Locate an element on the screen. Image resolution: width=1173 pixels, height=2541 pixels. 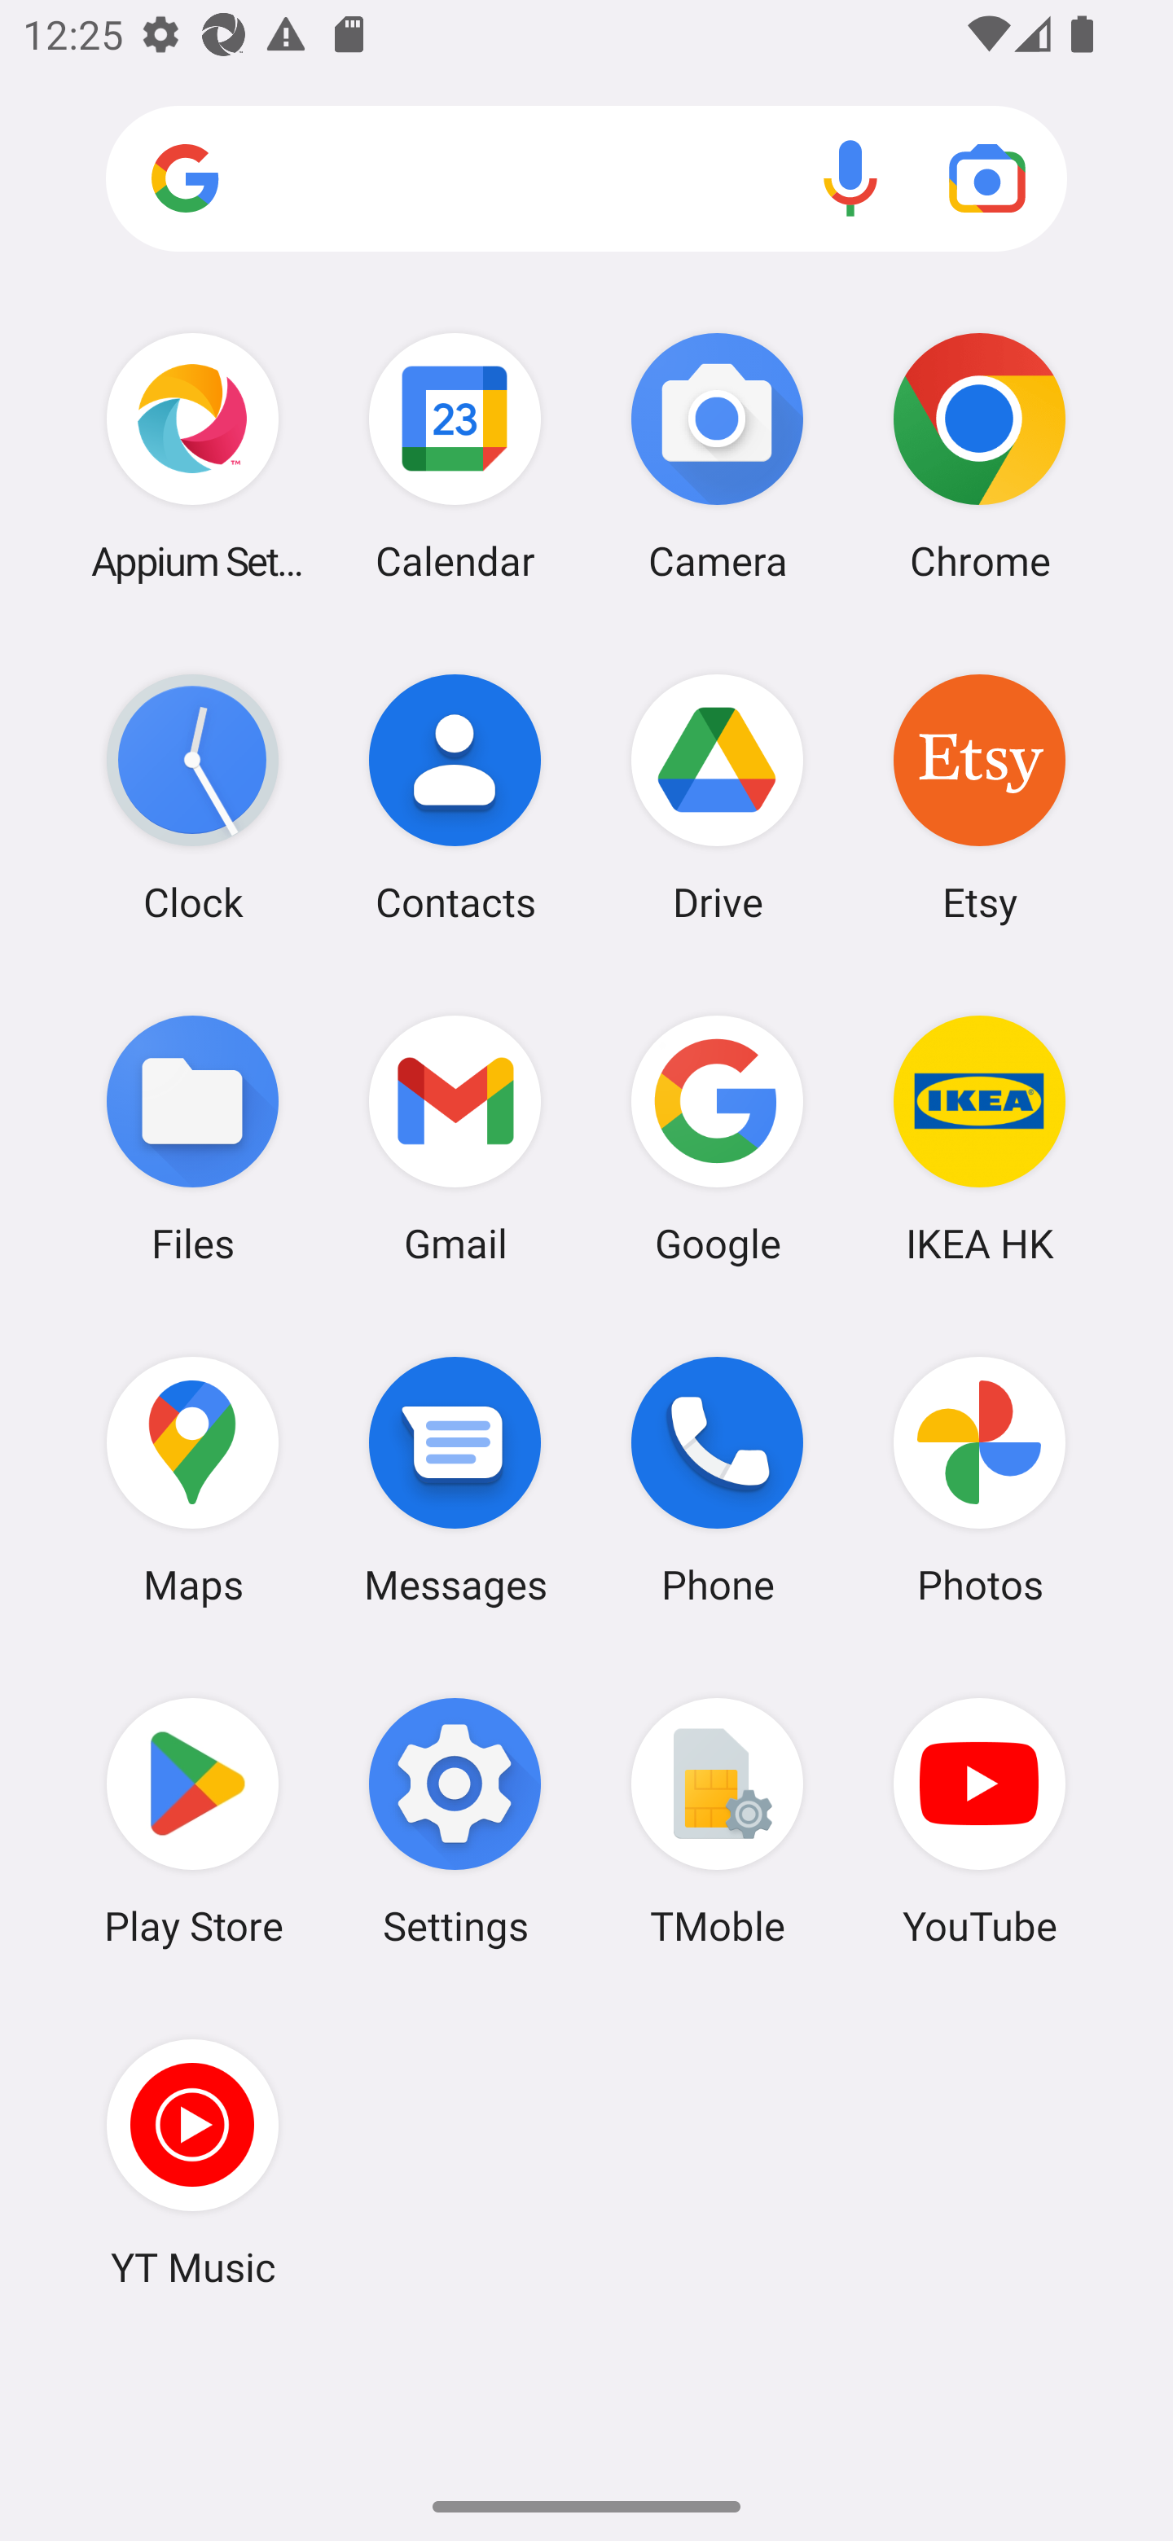
Chrome is located at coordinates (979, 456).